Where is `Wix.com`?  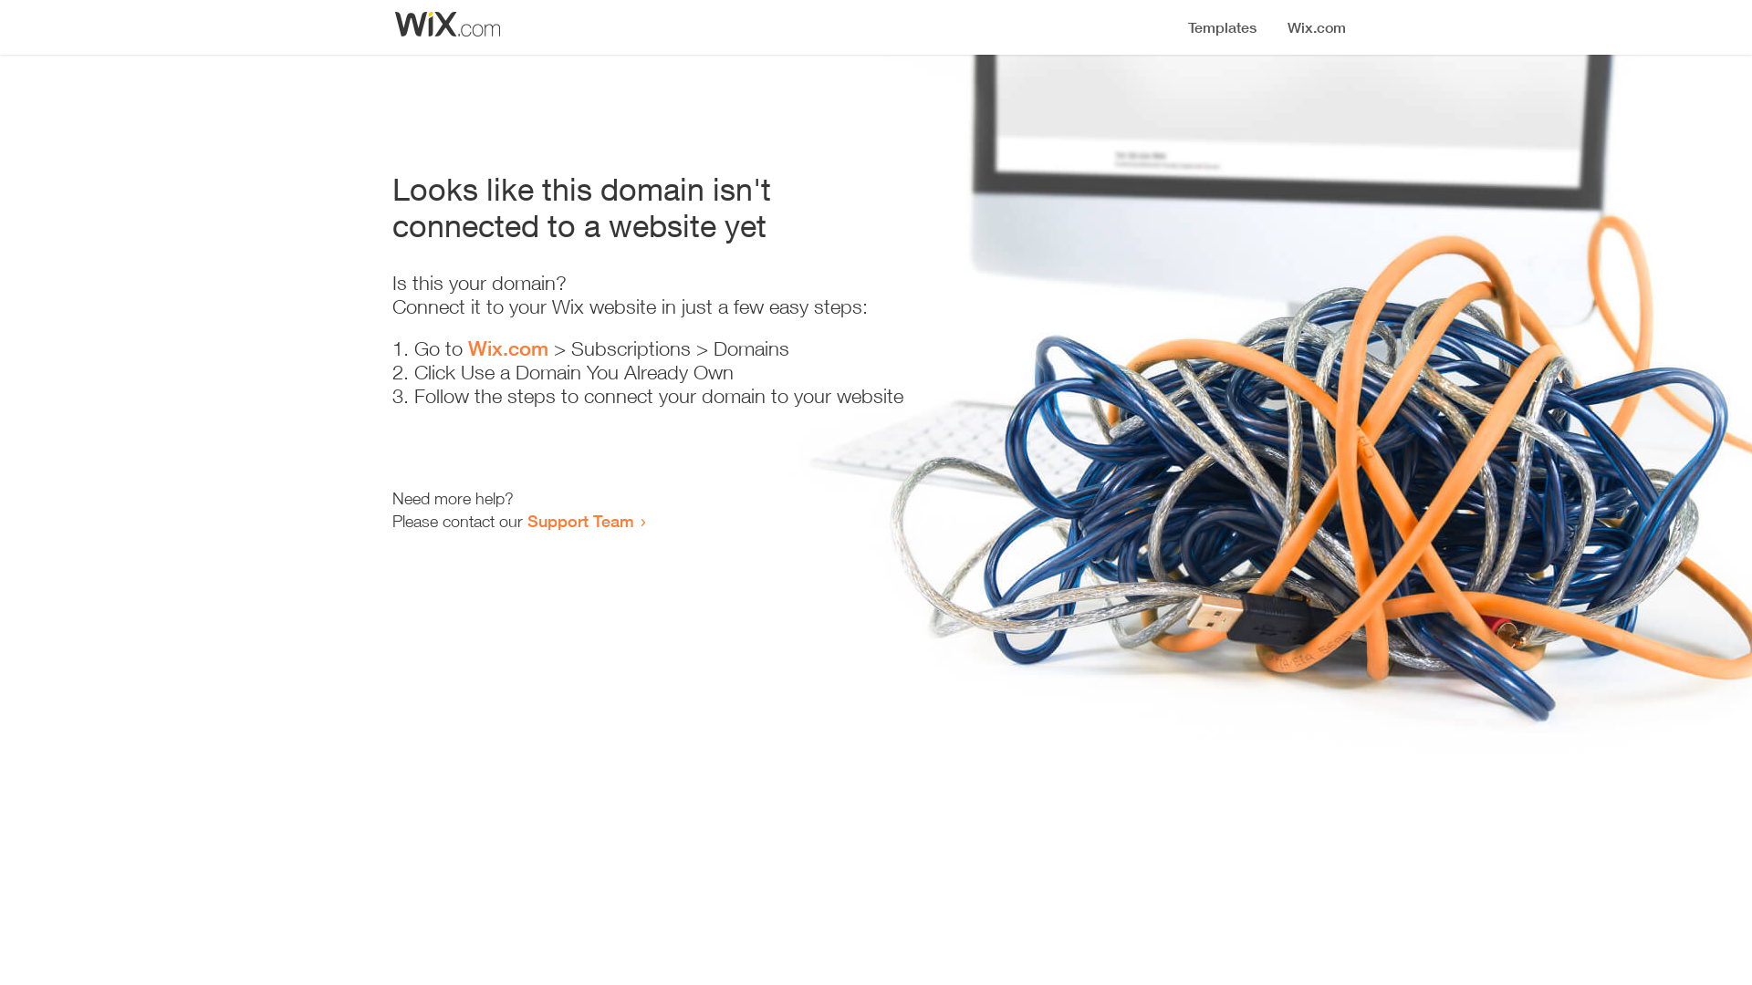
Wix.com is located at coordinates (508, 348).